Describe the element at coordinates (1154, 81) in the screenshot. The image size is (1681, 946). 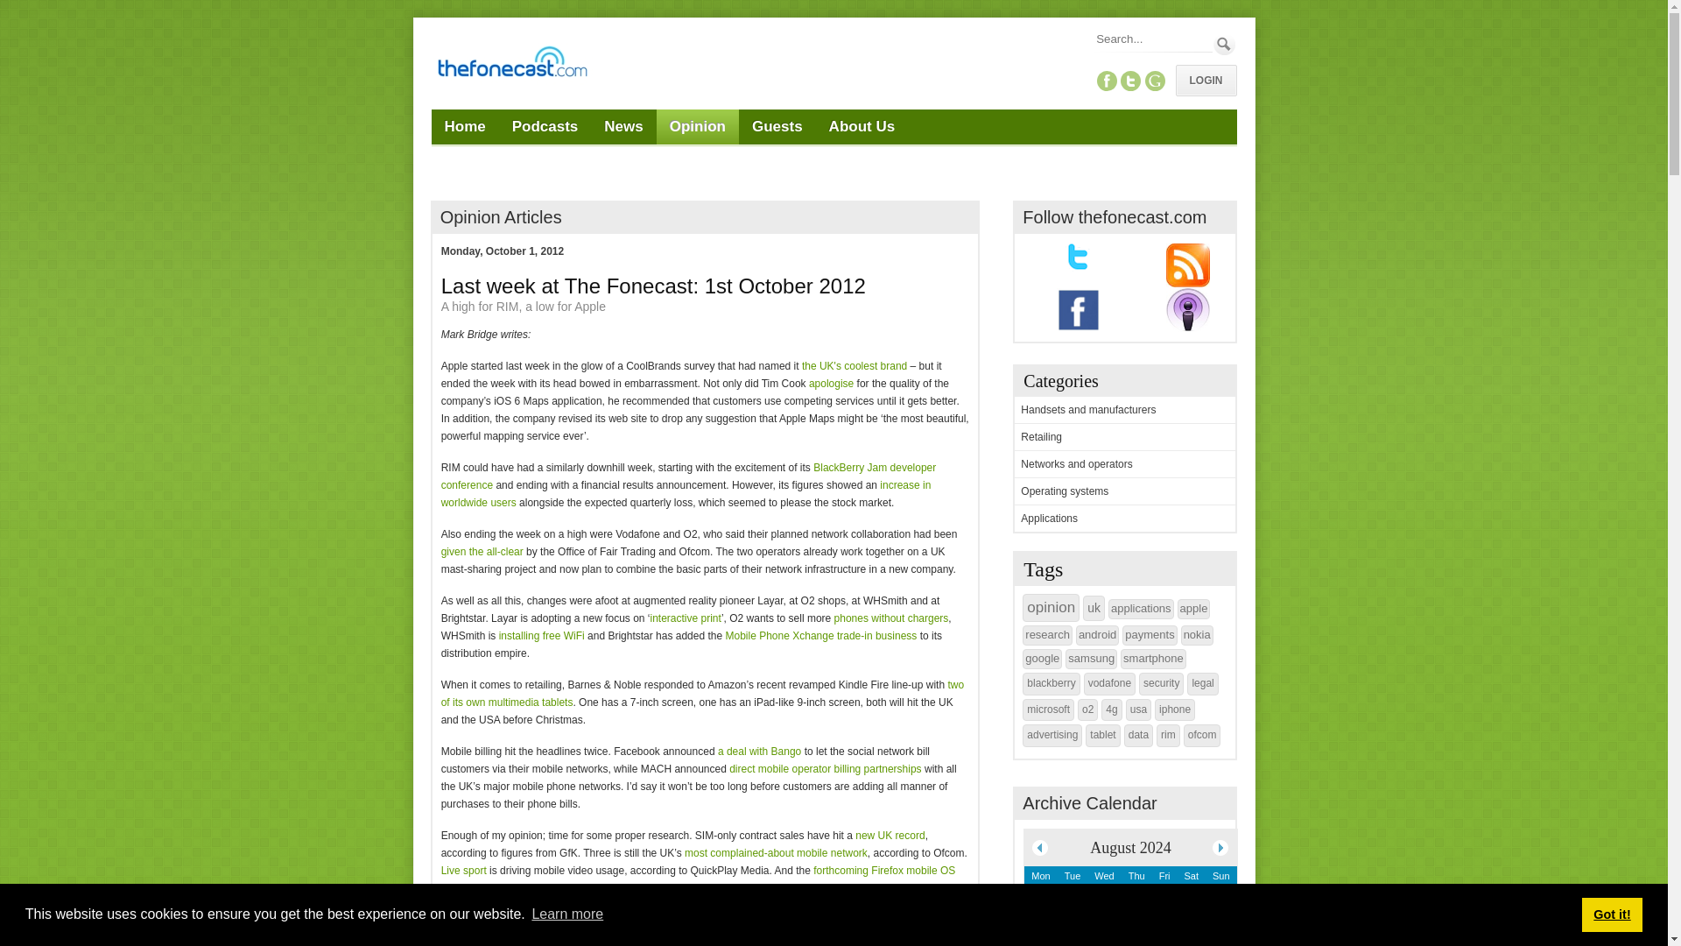
I see `Google` at that location.